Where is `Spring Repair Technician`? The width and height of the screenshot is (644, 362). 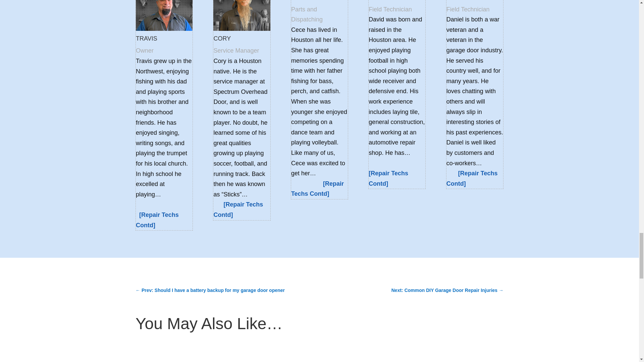 Spring Repair Technician is located at coordinates (157, 220).